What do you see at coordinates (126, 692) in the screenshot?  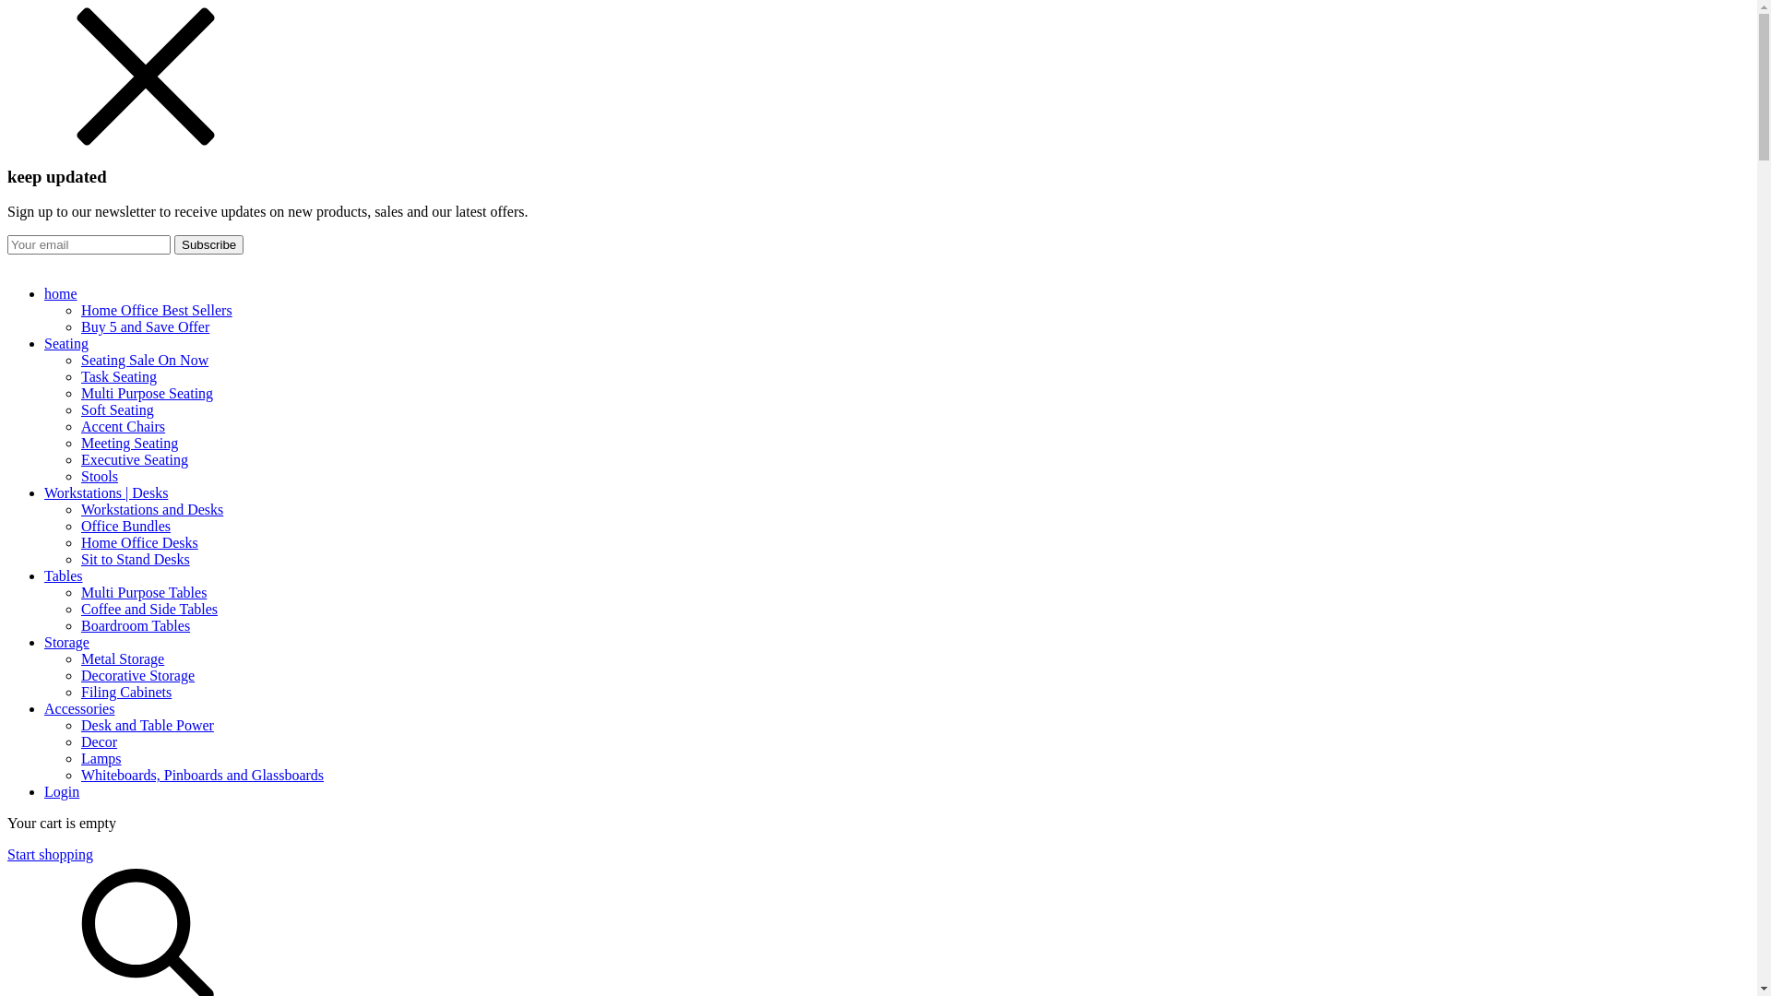 I see `Filing Cabinets` at bounding box center [126, 692].